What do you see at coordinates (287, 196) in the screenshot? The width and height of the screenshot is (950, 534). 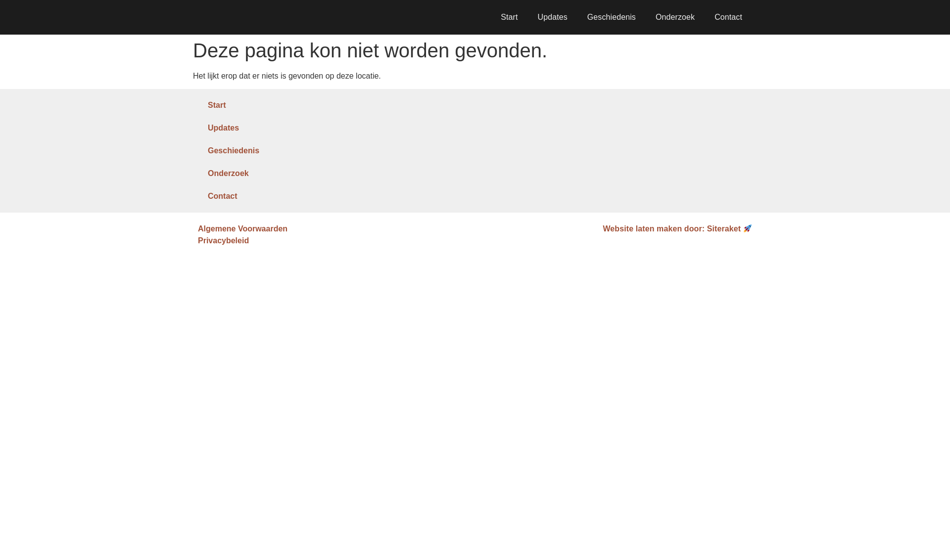 I see `Contact` at bounding box center [287, 196].